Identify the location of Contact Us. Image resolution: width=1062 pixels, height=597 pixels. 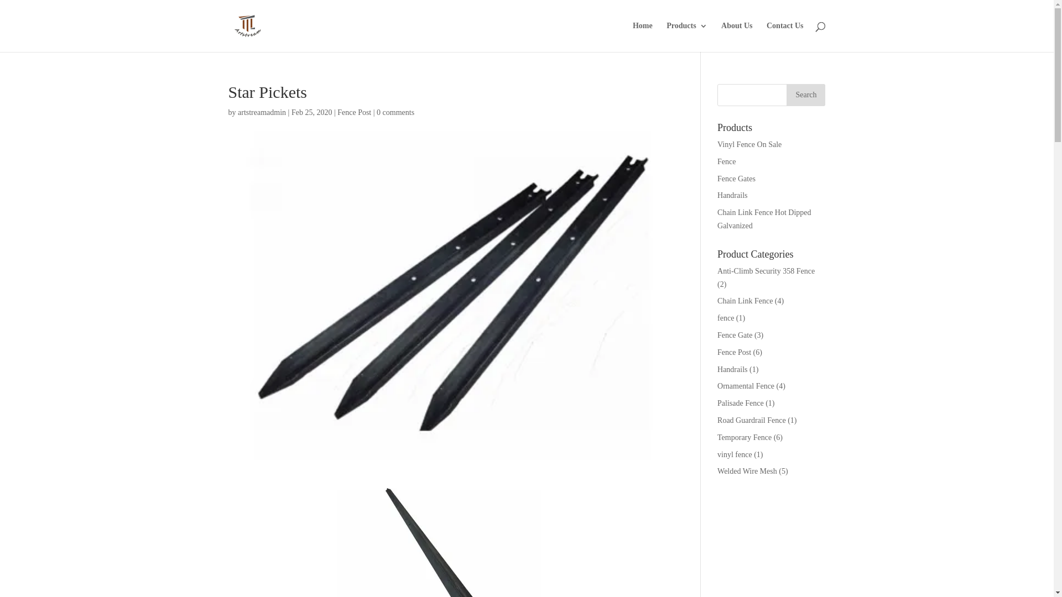
(785, 37).